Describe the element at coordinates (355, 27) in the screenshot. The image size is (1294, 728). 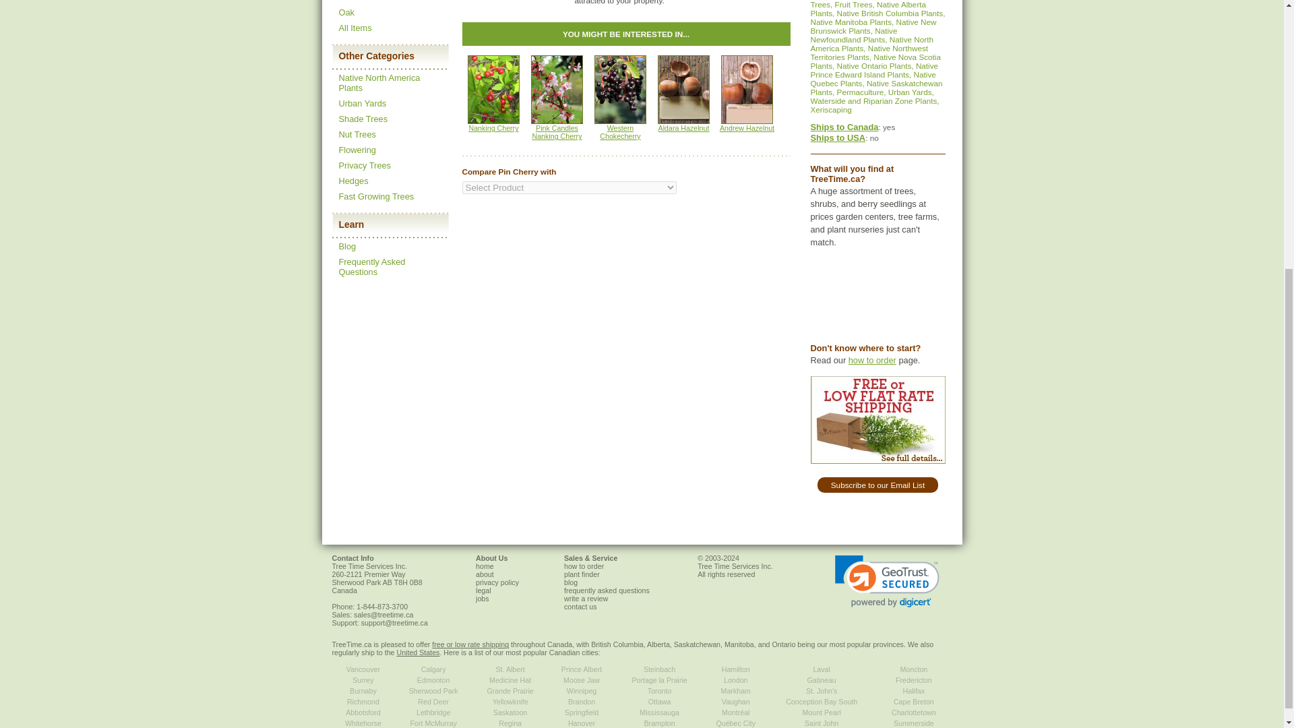
I see `All Items` at that location.